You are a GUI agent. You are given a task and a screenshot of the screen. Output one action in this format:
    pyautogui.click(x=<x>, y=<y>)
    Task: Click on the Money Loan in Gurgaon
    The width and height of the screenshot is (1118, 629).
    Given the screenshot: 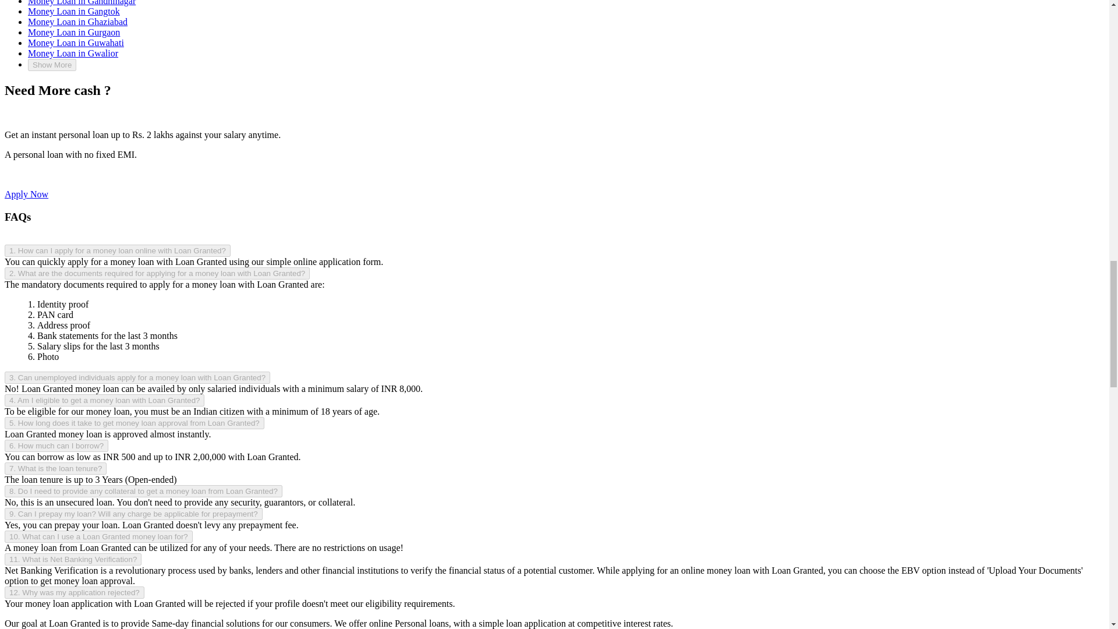 What is the action you would take?
    pyautogui.click(x=73, y=32)
    